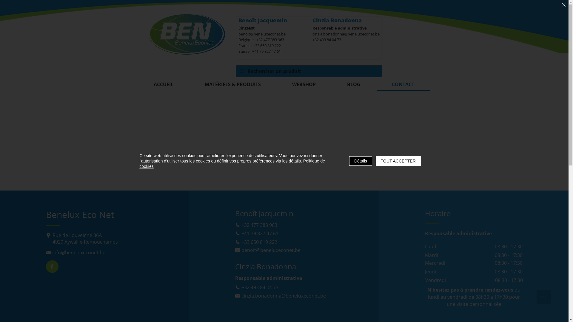  I want to click on TOUT ACCEPTER, so click(398, 161).